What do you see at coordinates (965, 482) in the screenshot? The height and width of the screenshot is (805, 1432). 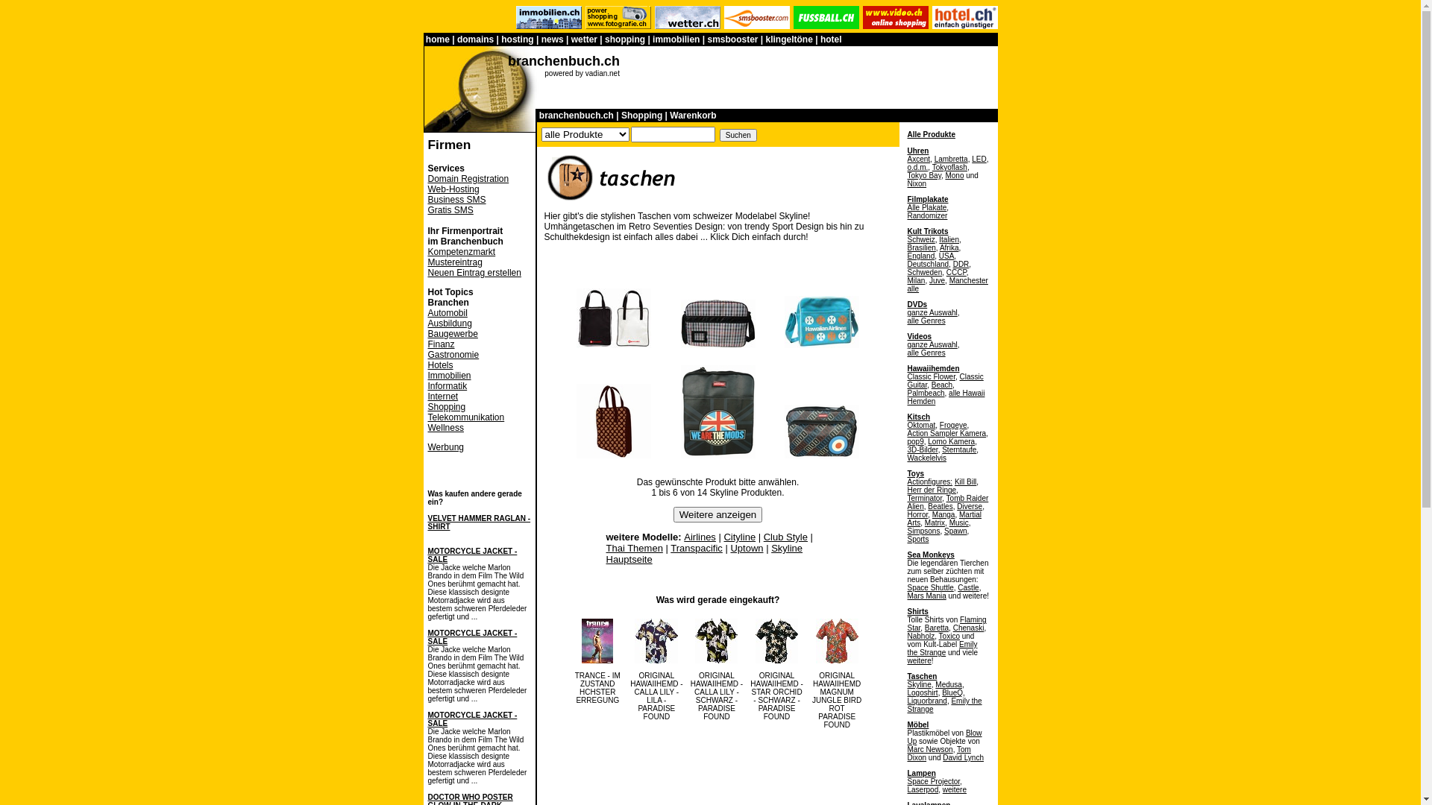 I see `Kill Bill` at bounding box center [965, 482].